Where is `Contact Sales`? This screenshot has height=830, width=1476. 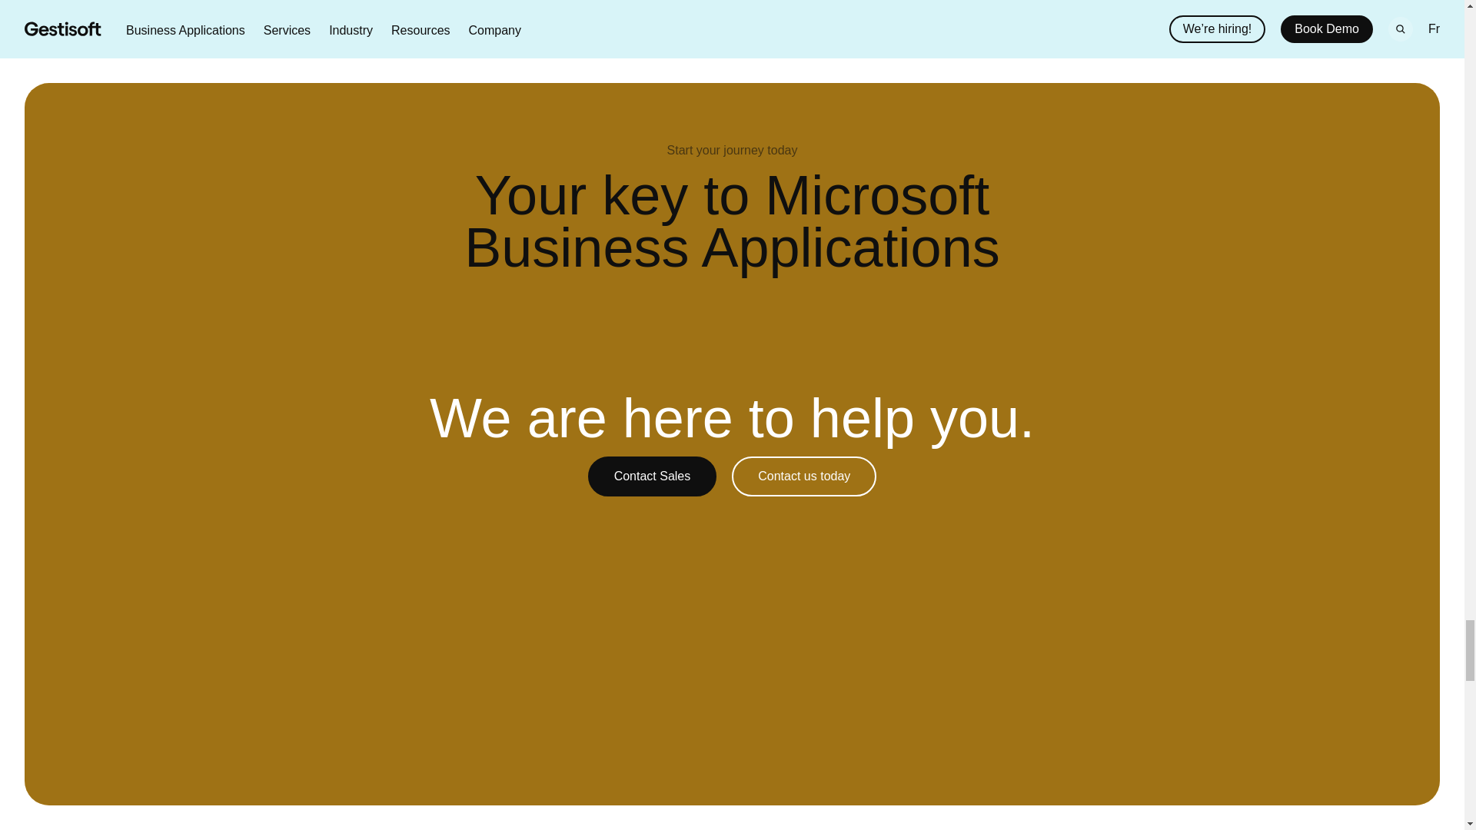
Contact Sales is located at coordinates (652, 460).